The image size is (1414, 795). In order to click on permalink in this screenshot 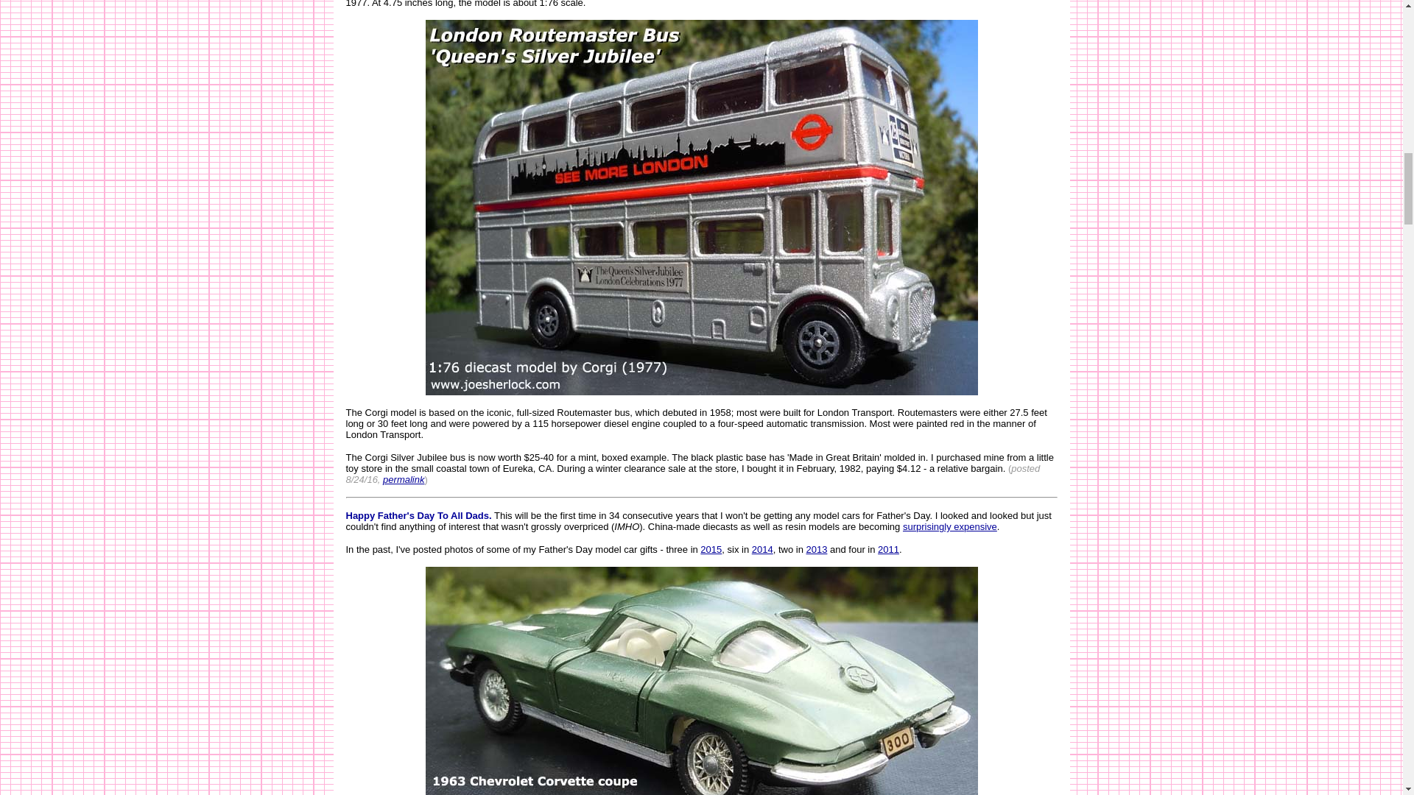, I will do `click(404, 478)`.